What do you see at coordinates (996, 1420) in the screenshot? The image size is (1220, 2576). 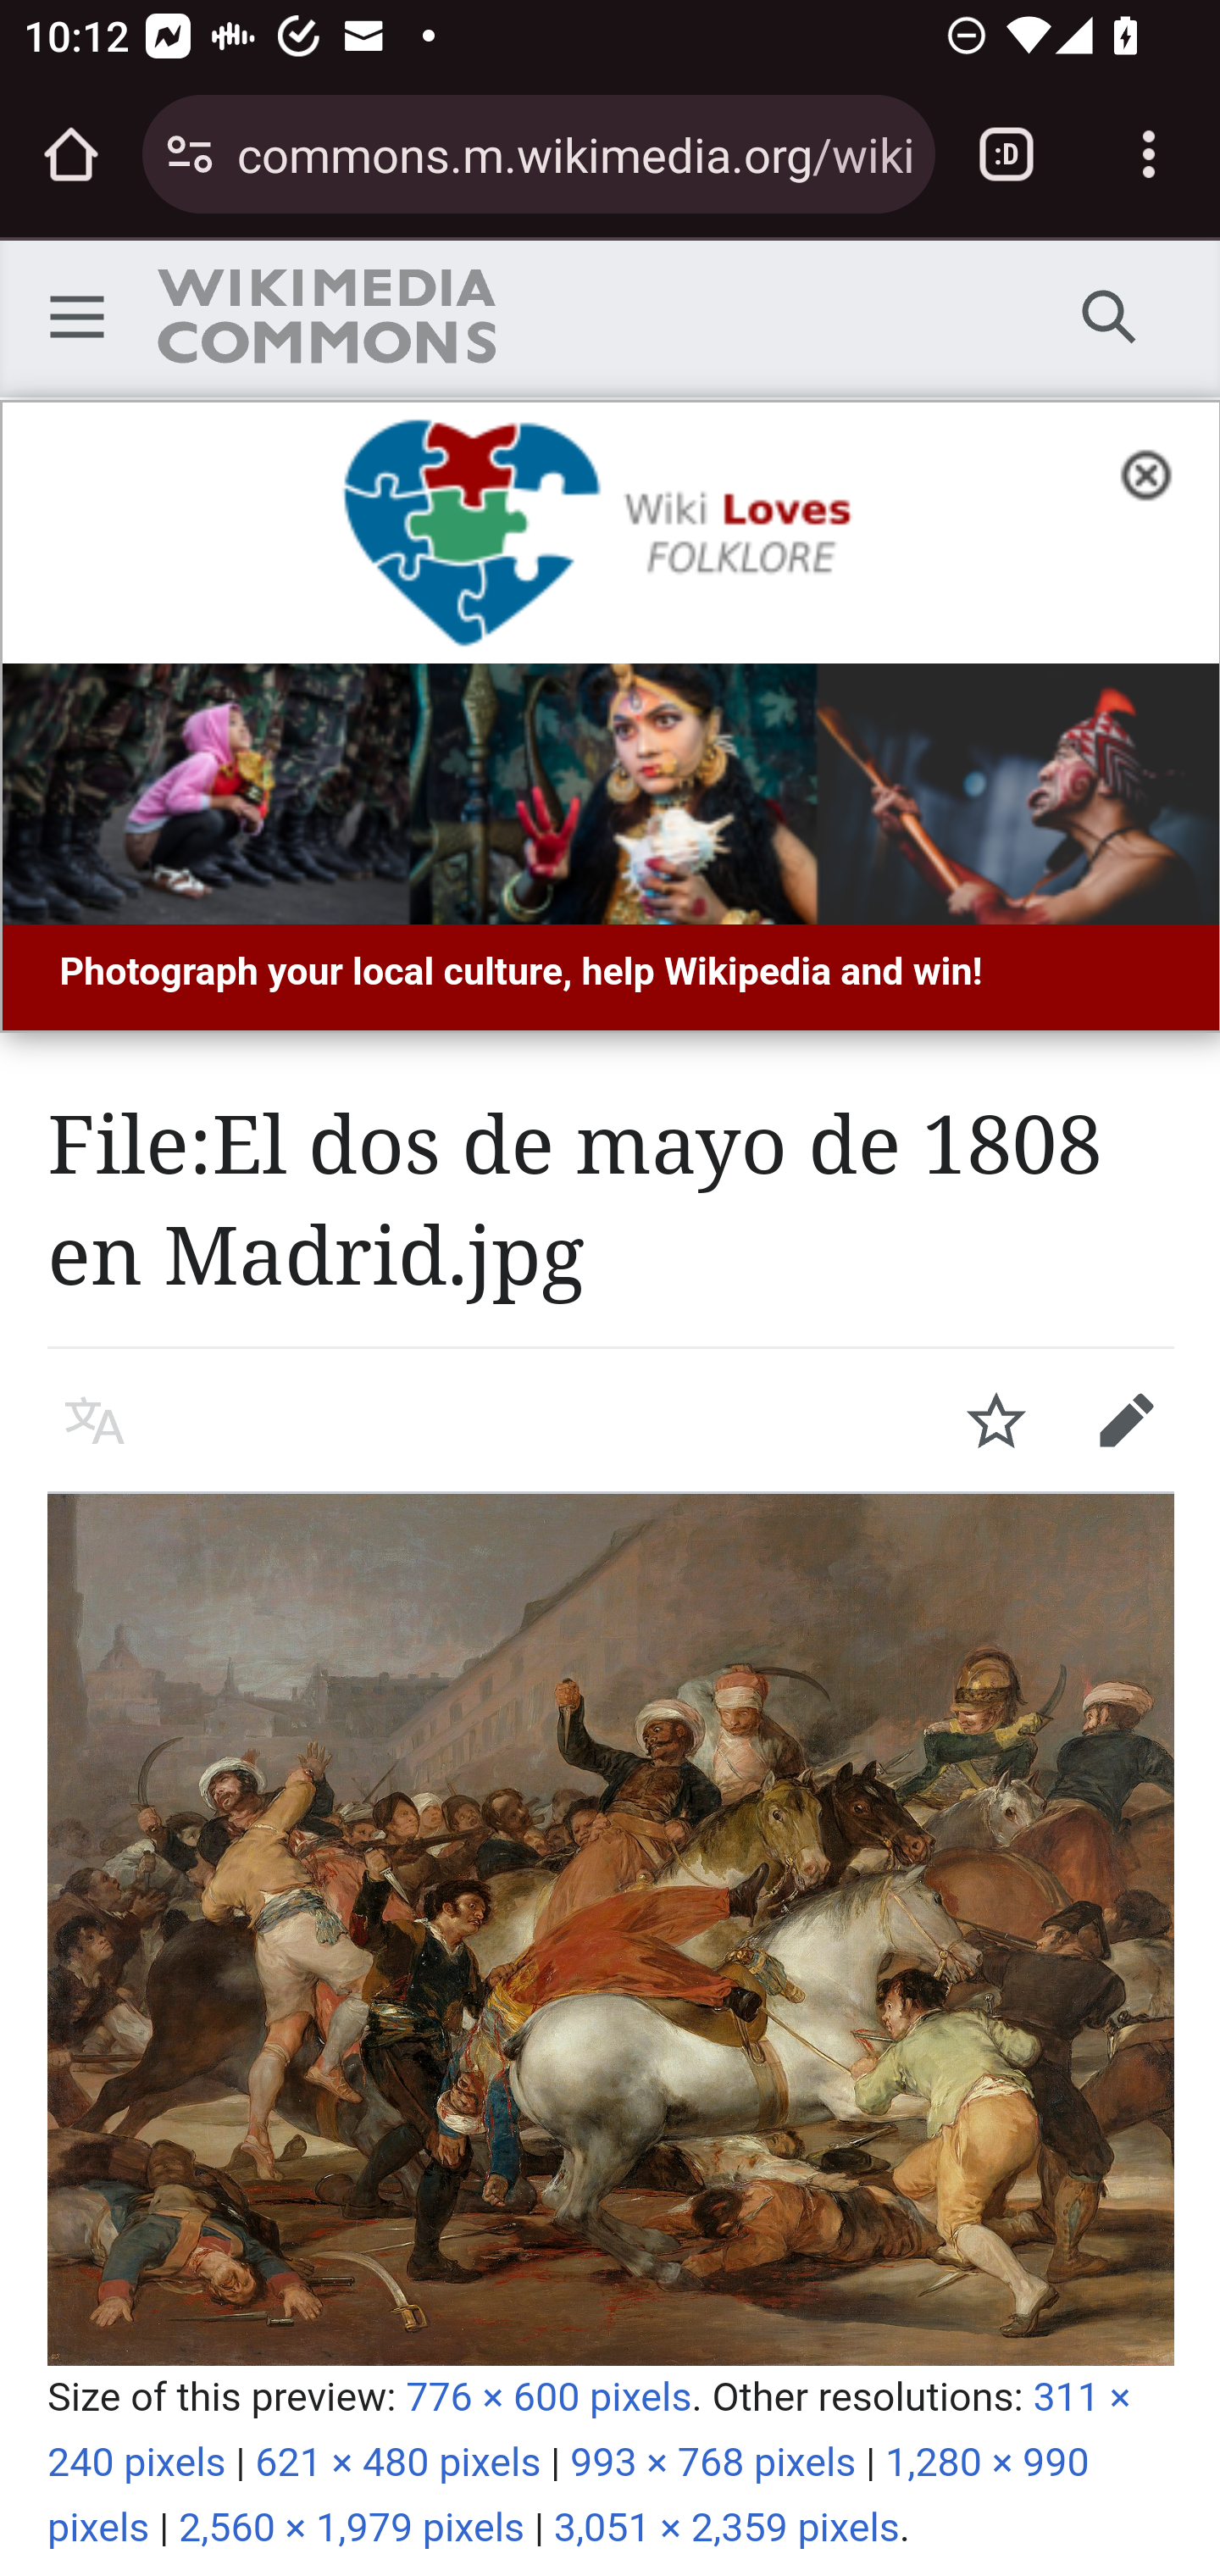 I see `Watch` at bounding box center [996, 1420].